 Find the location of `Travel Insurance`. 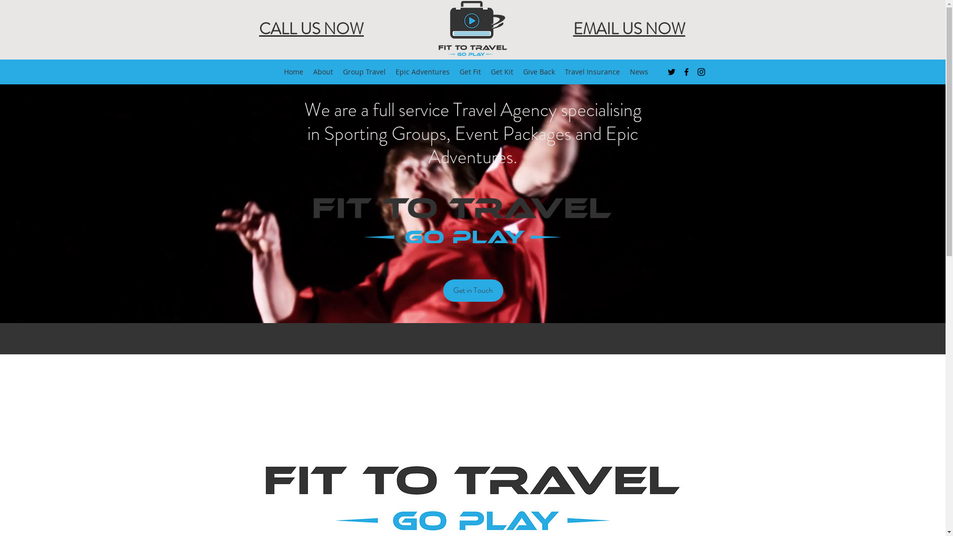

Travel Insurance is located at coordinates (593, 72).